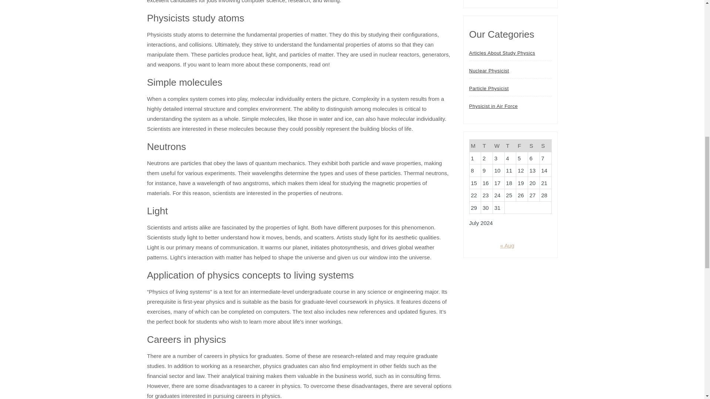  I want to click on Physicist in Air Force, so click(493, 106).